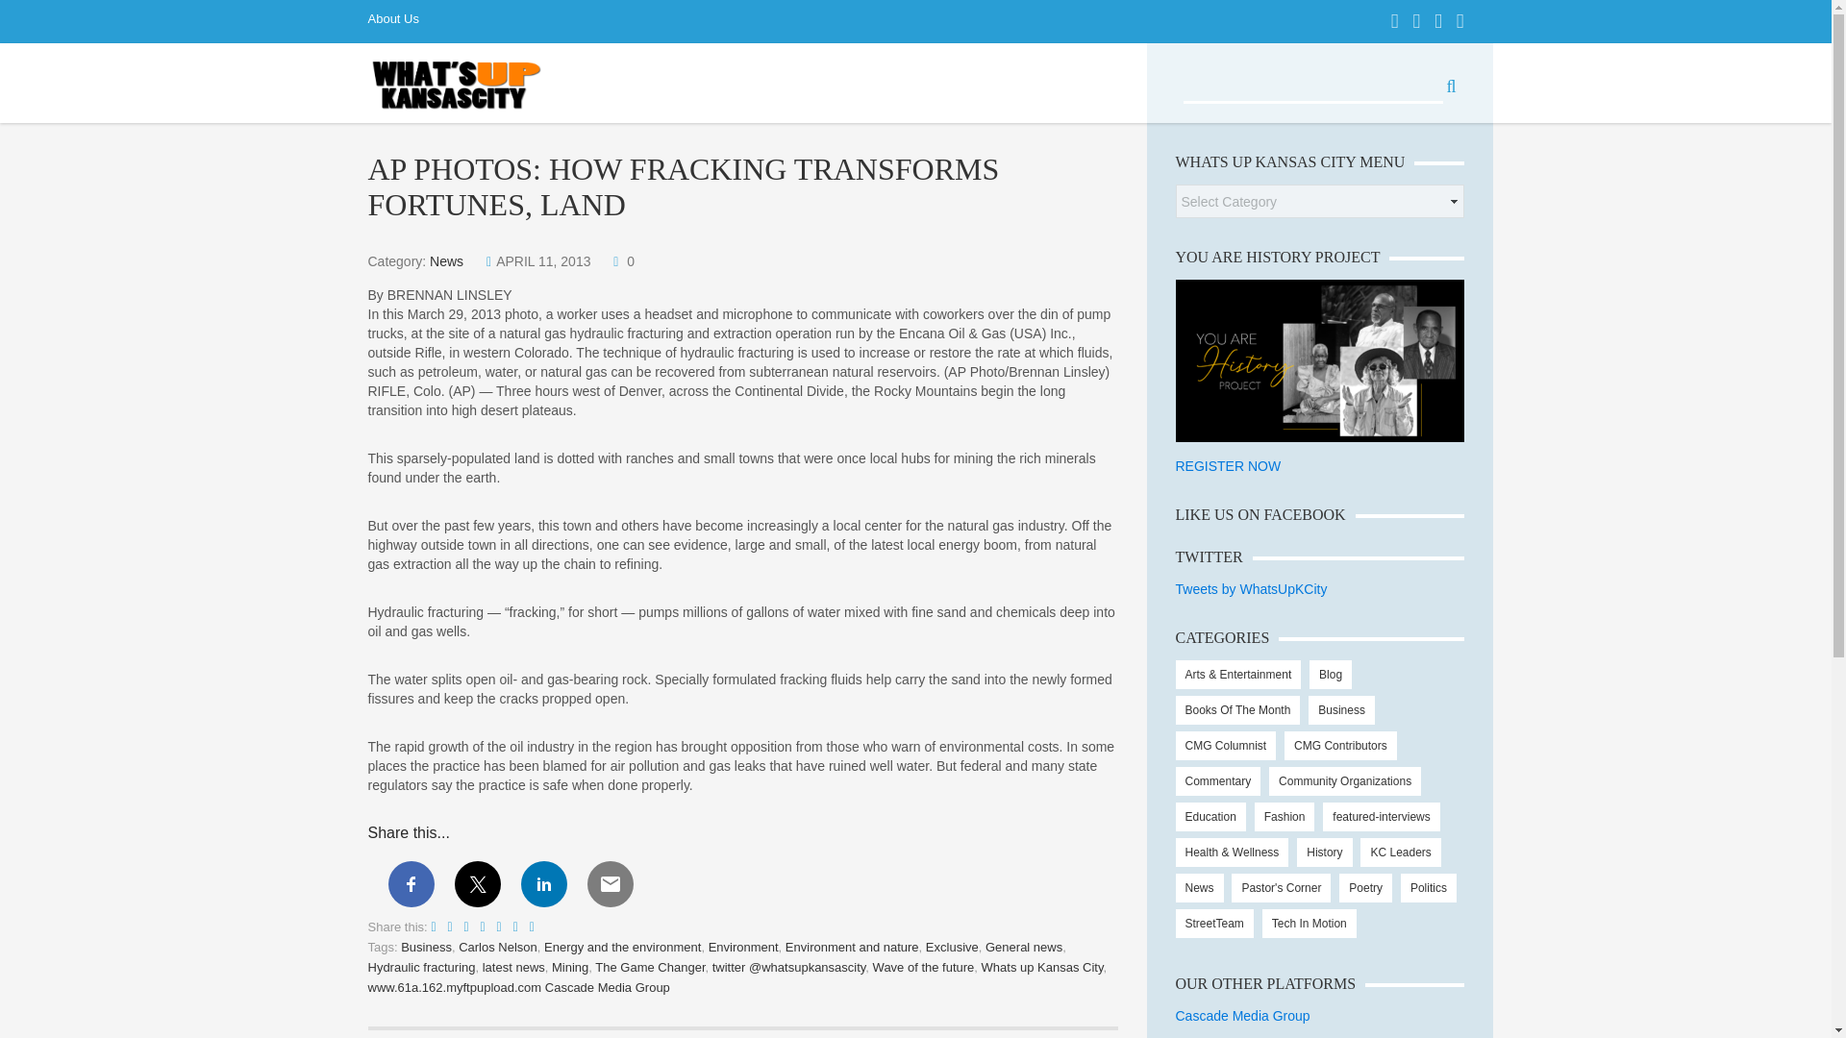  Describe the element at coordinates (517, 986) in the screenshot. I see `www.61a.162.myftpupload.com Cascade Media Group` at that location.